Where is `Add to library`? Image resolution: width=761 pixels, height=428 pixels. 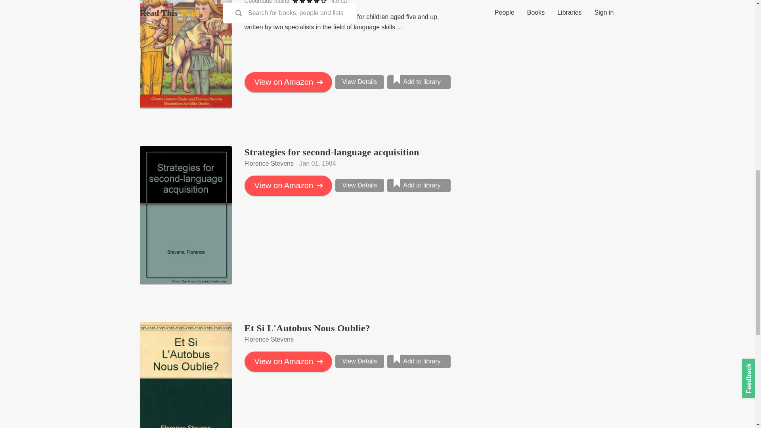
Add to library is located at coordinates (419, 361).